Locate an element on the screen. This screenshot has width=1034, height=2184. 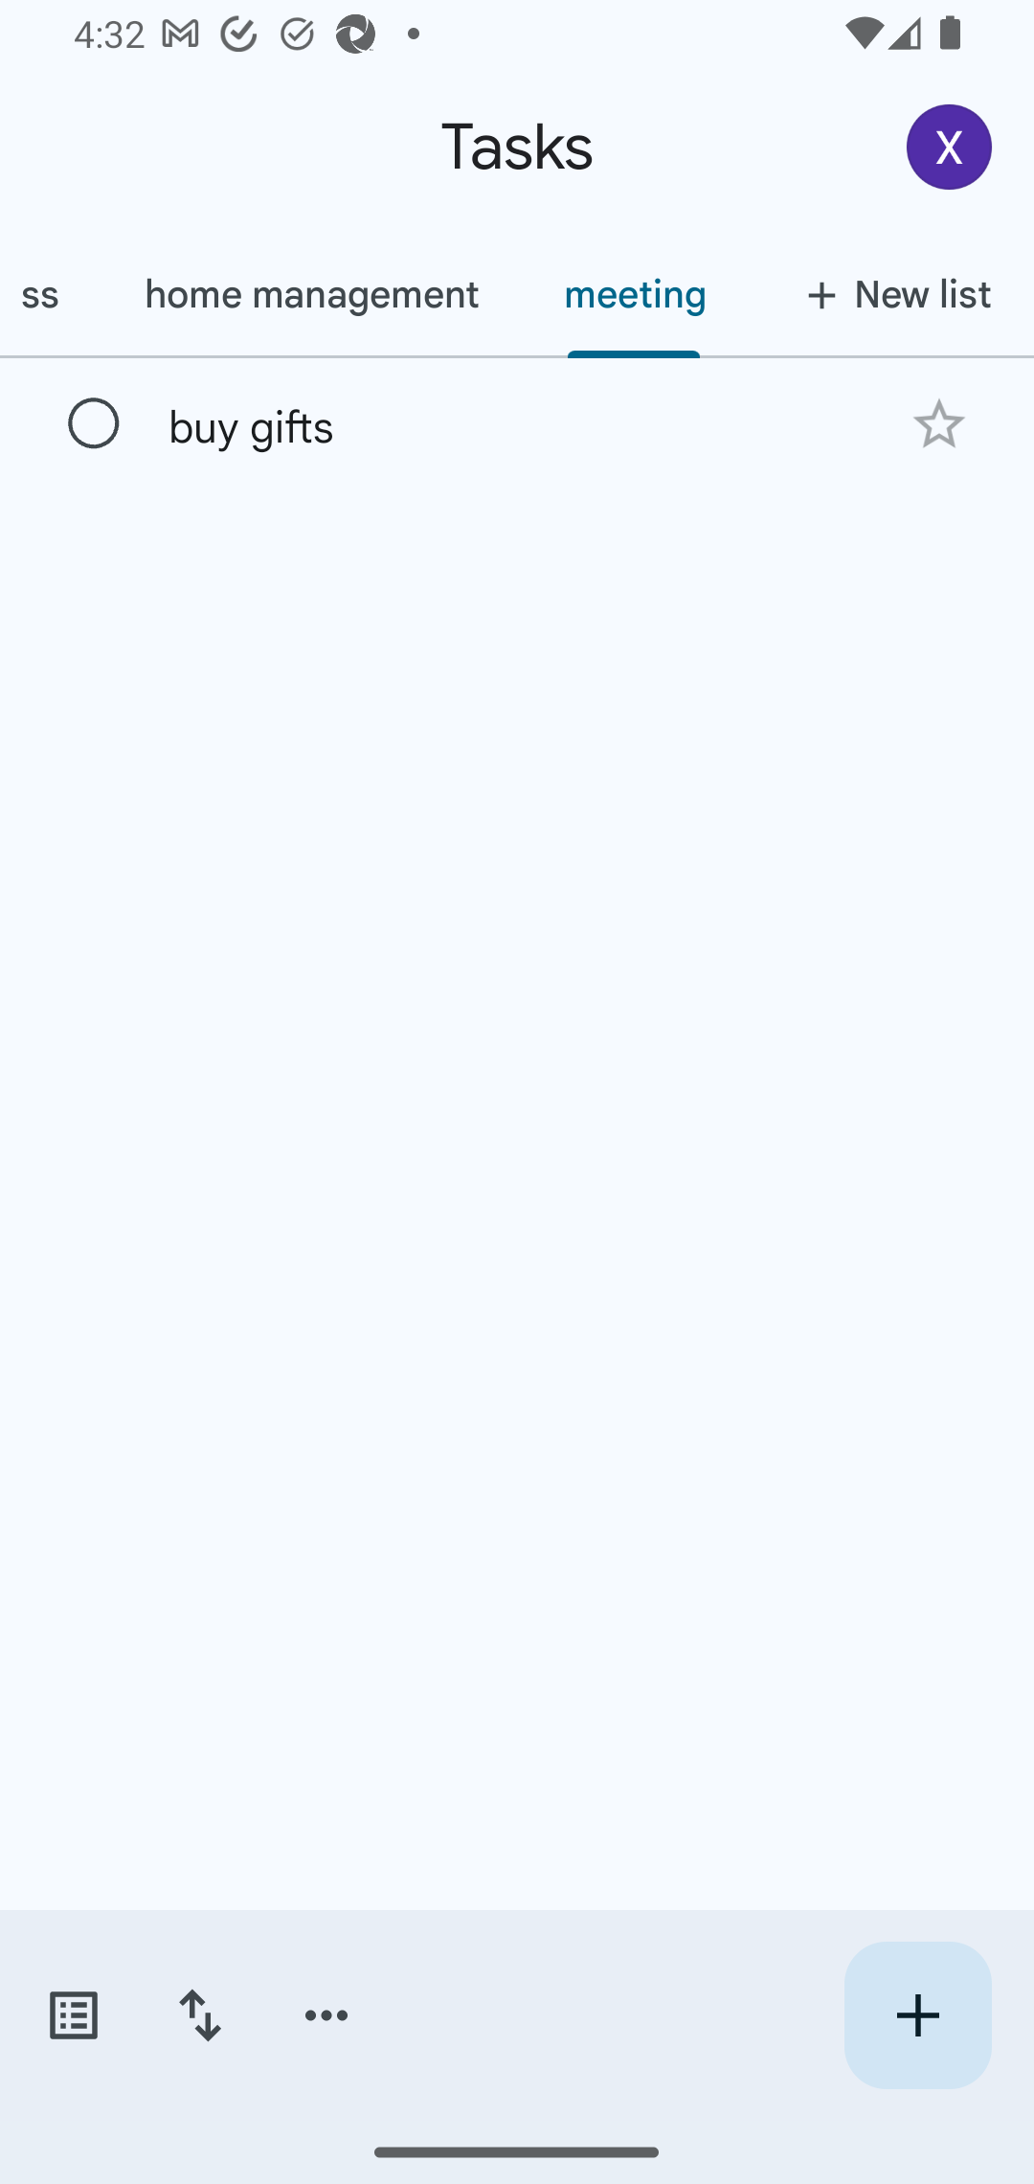
home management is located at coordinates (310, 294).